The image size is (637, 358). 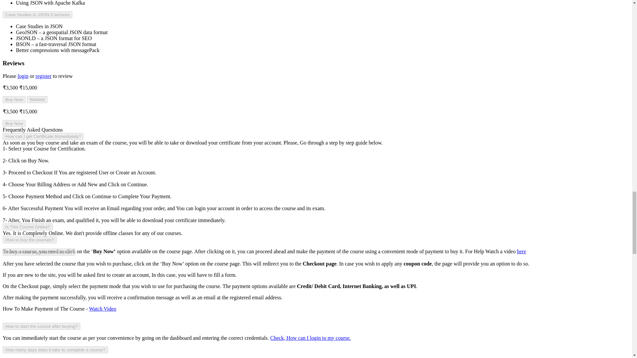 What do you see at coordinates (14, 99) in the screenshot?
I see `Buy Now` at bounding box center [14, 99].